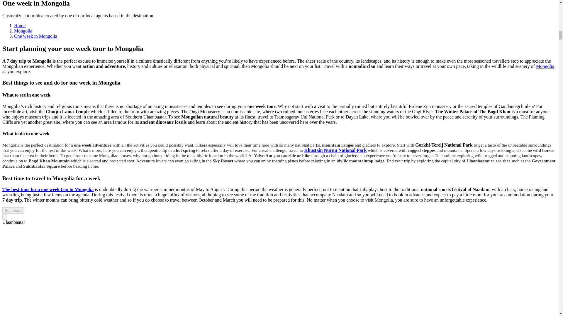 The image size is (563, 316). What do you see at coordinates (23, 31) in the screenshot?
I see `Mongolia` at bounding box center [23, 31].